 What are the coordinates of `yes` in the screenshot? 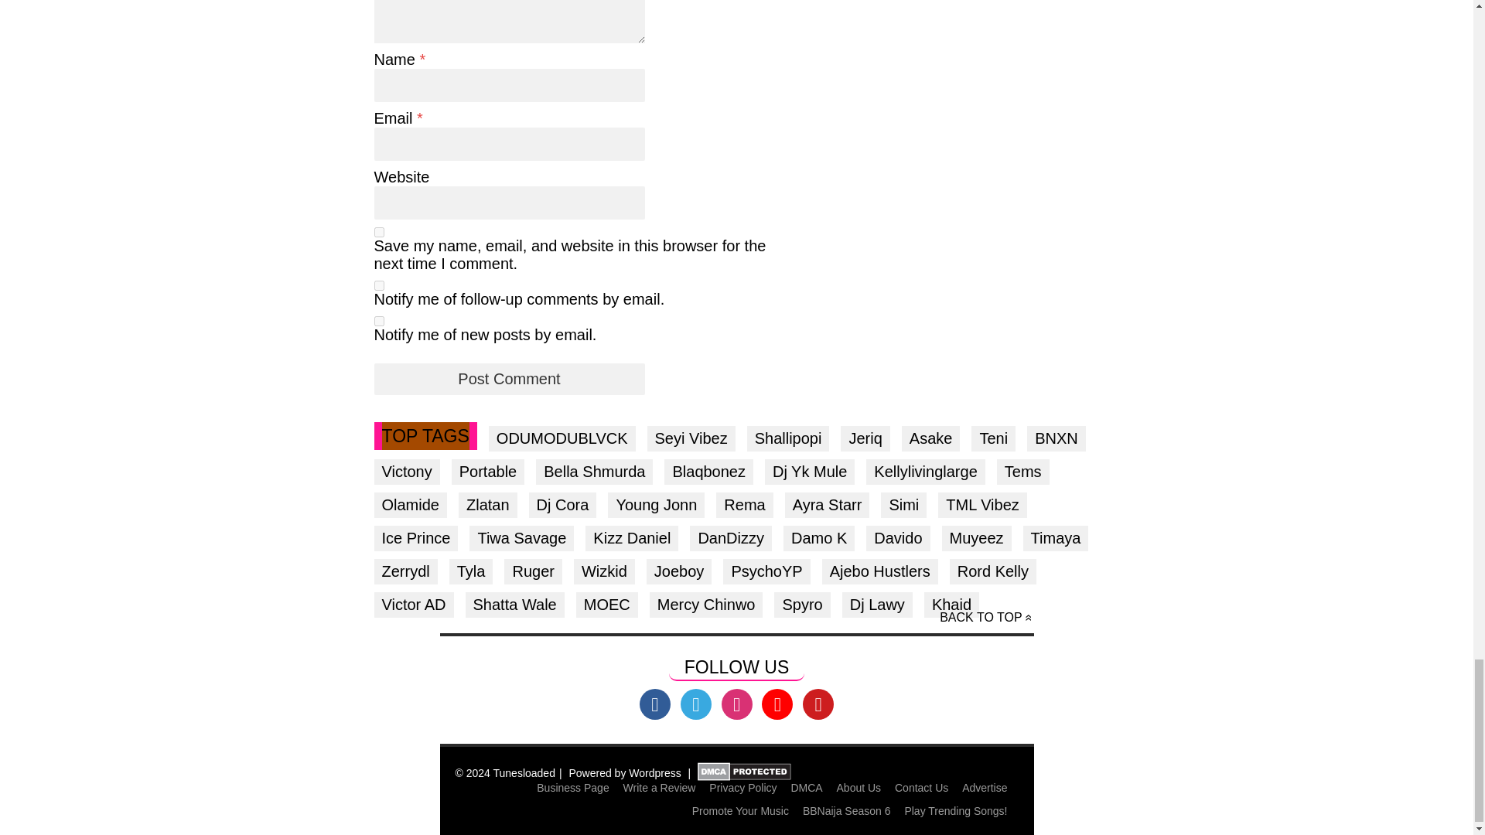 It's located at (379, 232).